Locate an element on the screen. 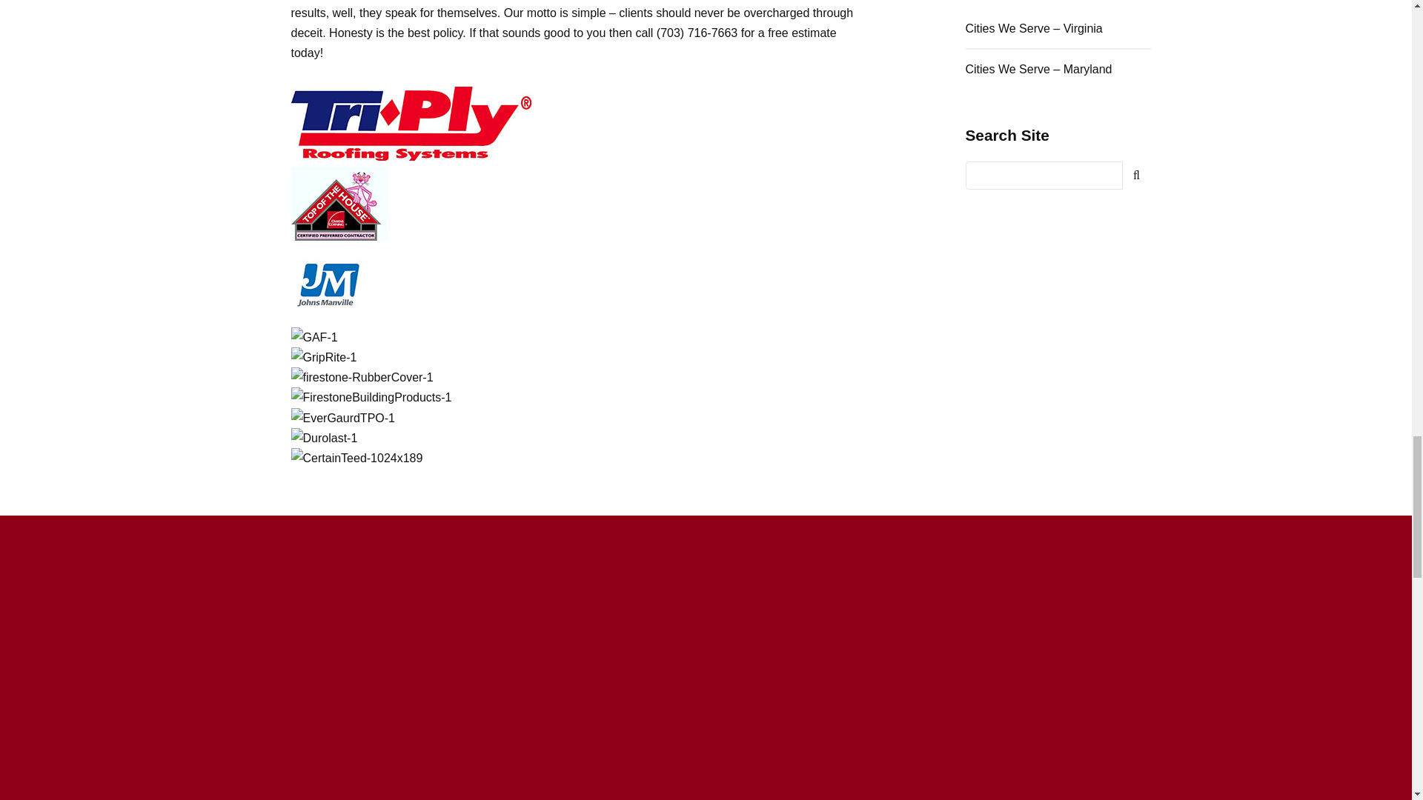 Image resolution: width=1423 pixels, height=800 pixels. OwensCorning-1 is located at coordinates (338, 203).